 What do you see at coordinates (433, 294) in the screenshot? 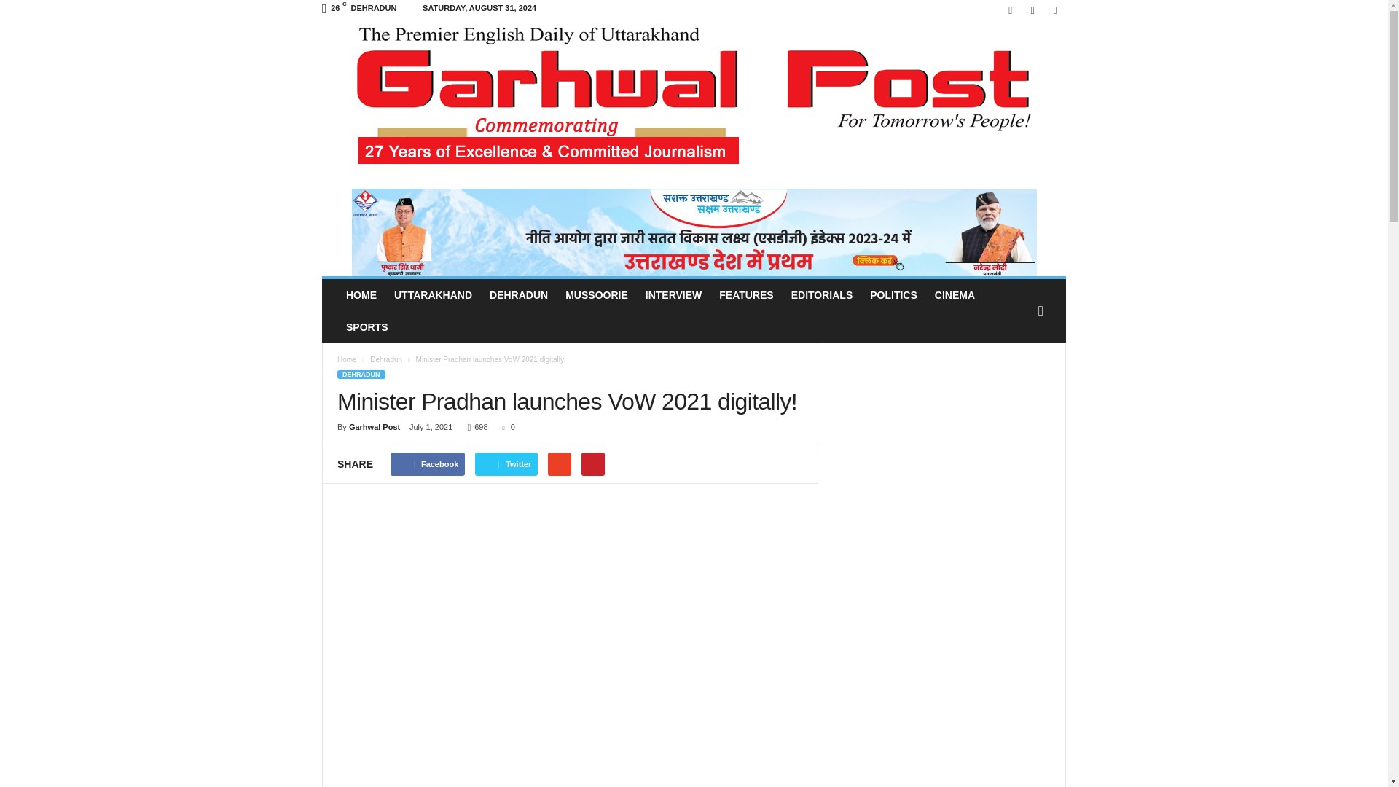
I see `UTTARAKHAND` at bounding box center [433, 294].